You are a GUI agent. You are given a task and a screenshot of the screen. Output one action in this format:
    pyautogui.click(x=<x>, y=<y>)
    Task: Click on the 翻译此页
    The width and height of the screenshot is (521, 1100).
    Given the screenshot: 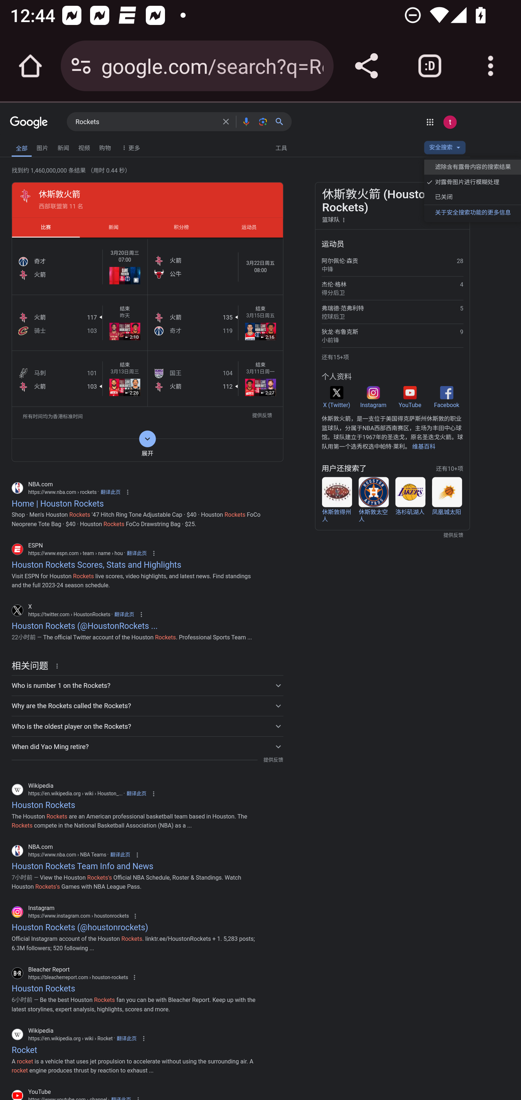 What is the action you would take?
    pyautogui.click(x=137, y=553)
    